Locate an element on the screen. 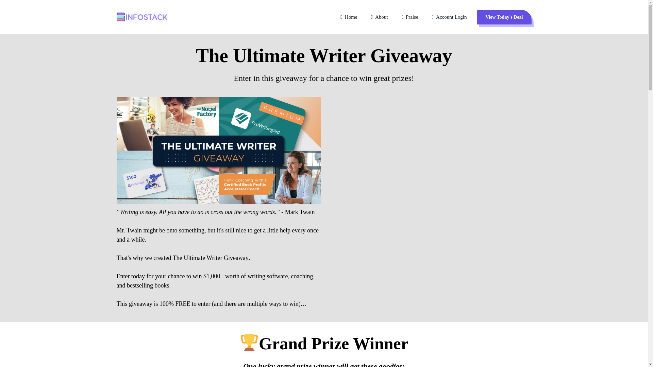 The height and width of the screenshot is (367, 653). About is located at coordinates (379, 19).